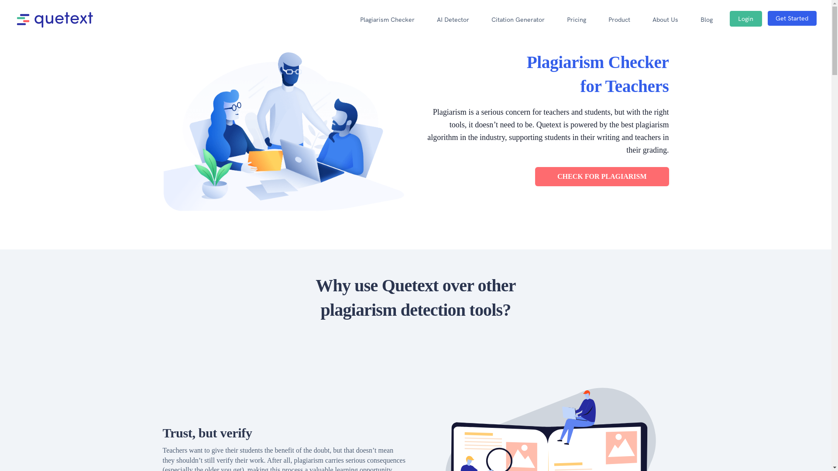 This screenshot has height=471, width=838. What do you see at coordinates (745, 18) in the screenshot?
I see `Login` at bounding box center [745, 18].